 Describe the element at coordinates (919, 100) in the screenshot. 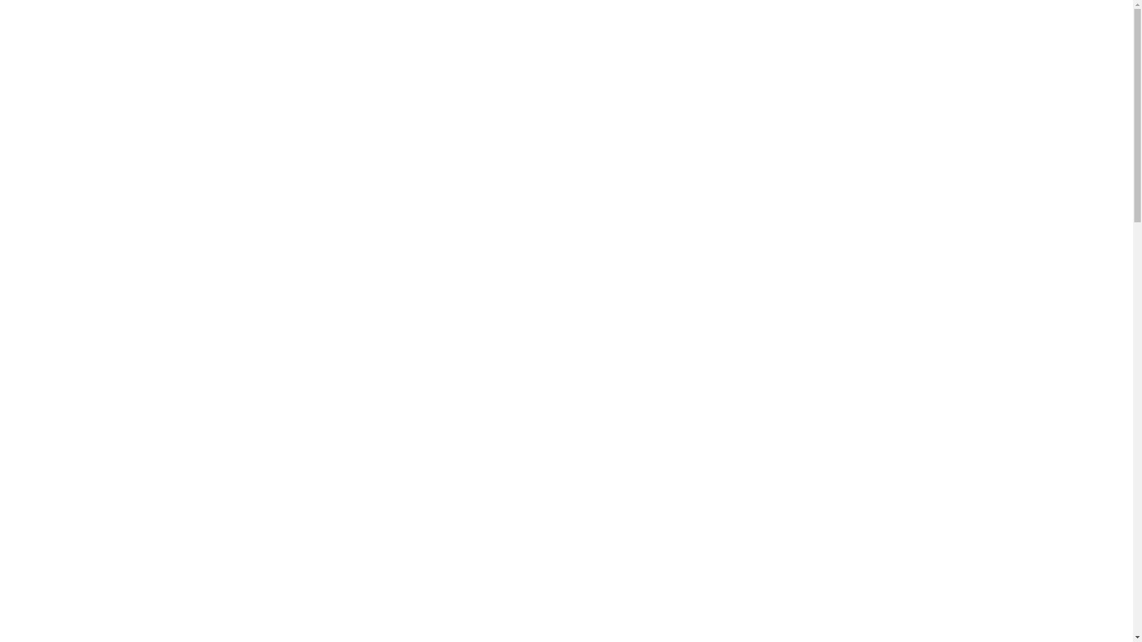

I see `Search` at that location.